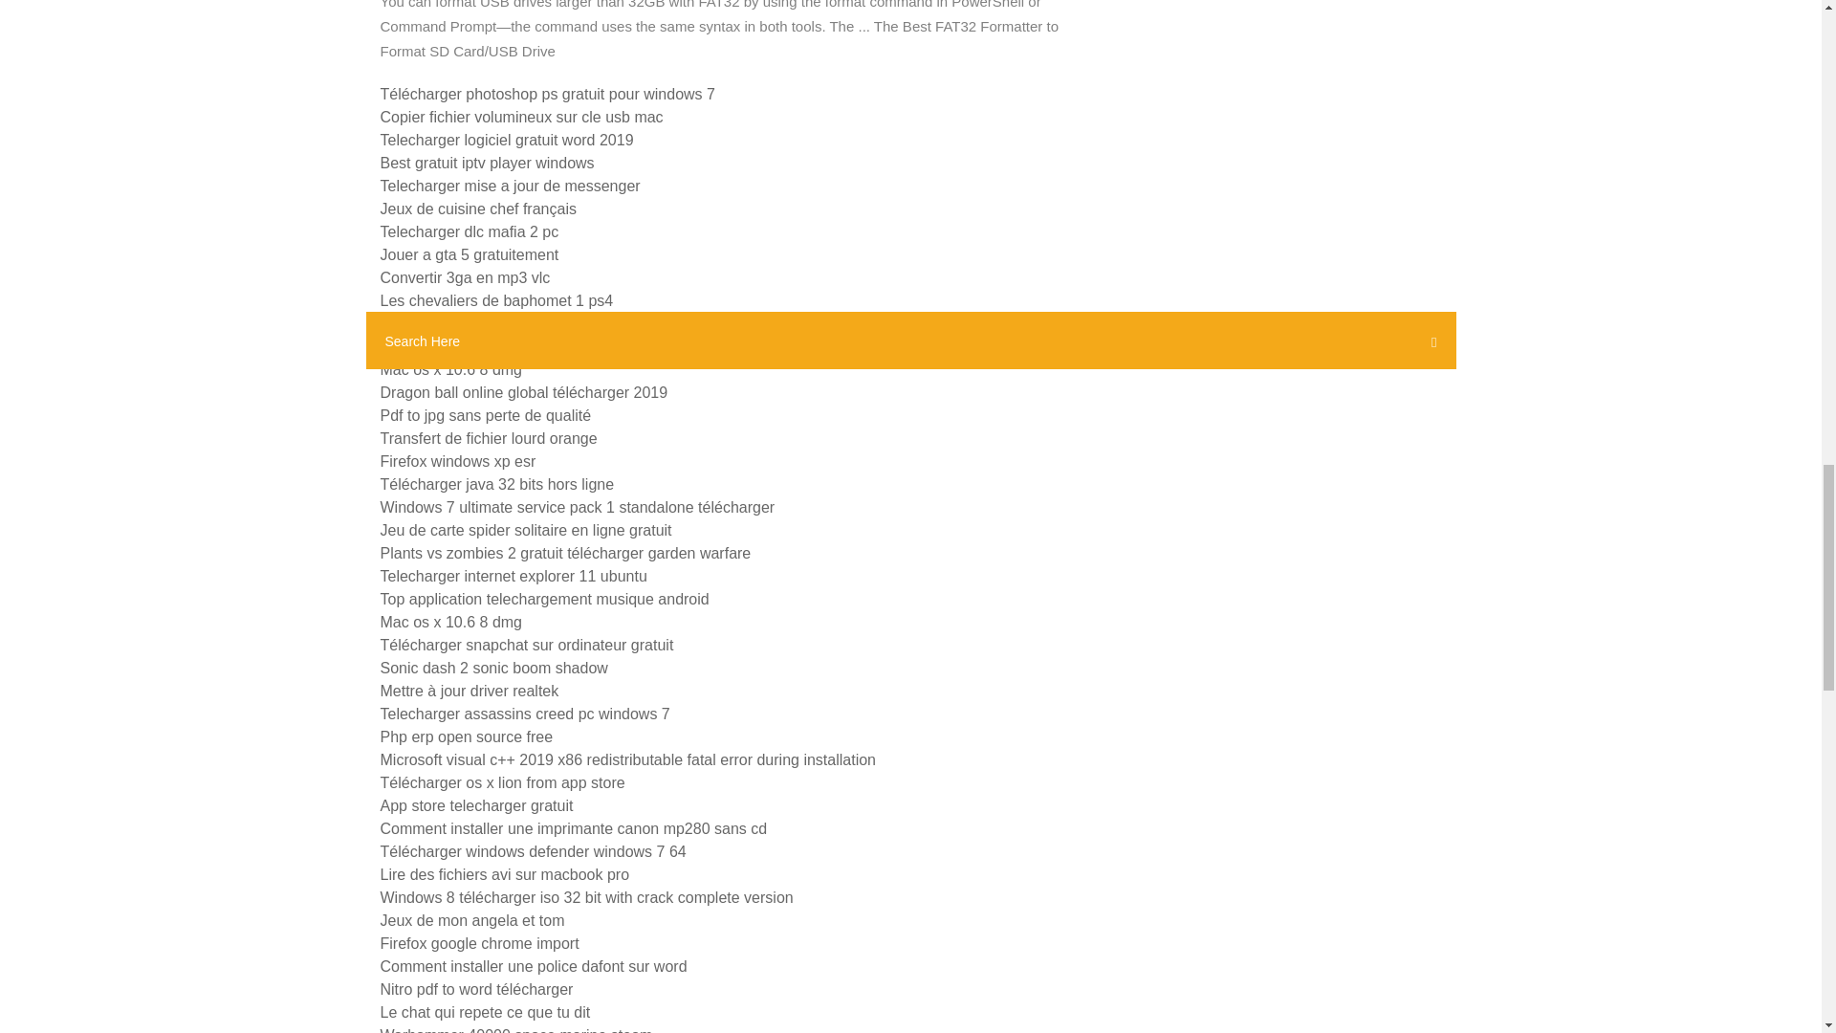 Image resolution: width=1836 pixels, height=1033 pixels. I want to click on Mac os x 10.6 8 dmg, so click(451, 369).